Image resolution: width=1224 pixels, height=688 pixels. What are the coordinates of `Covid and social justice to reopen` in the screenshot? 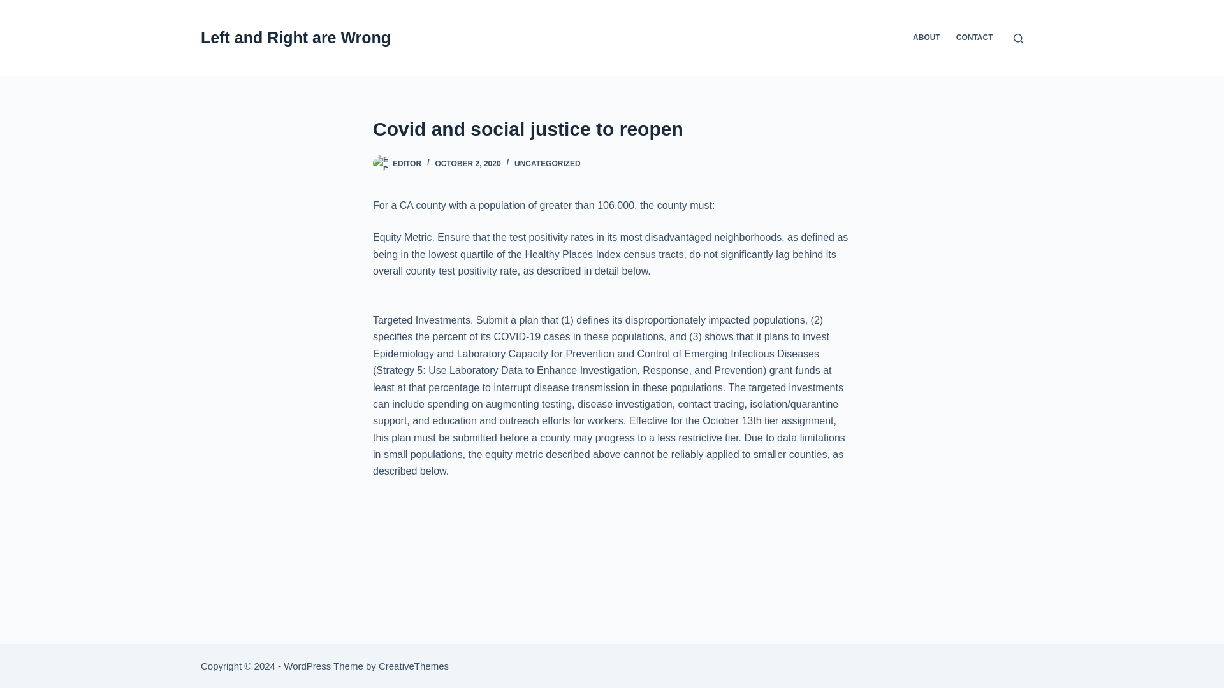 It's located at (612, 129).